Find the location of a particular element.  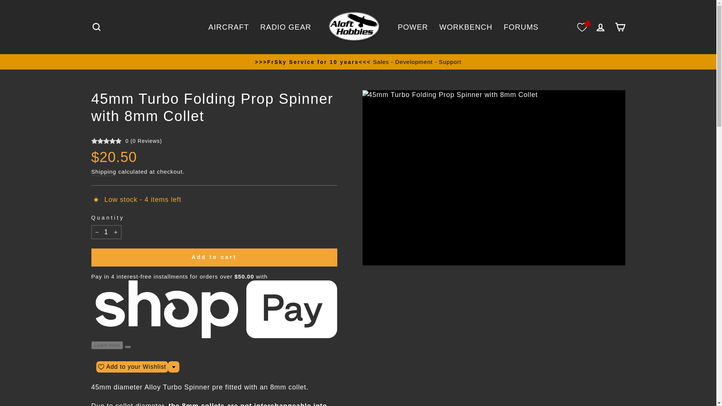

1 is located at coordinates (106, 232).